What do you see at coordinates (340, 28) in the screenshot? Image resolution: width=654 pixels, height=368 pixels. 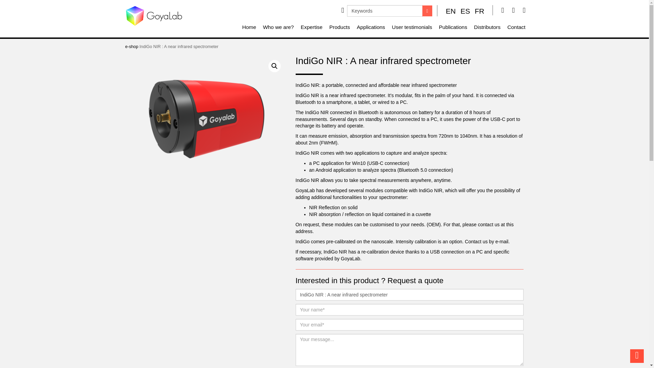 I see `Products` at bounding box center [340, 28].